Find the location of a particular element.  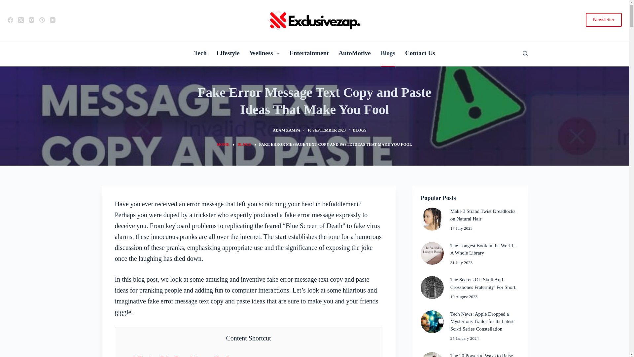

Entertainment is located at coordinates (308, 53).